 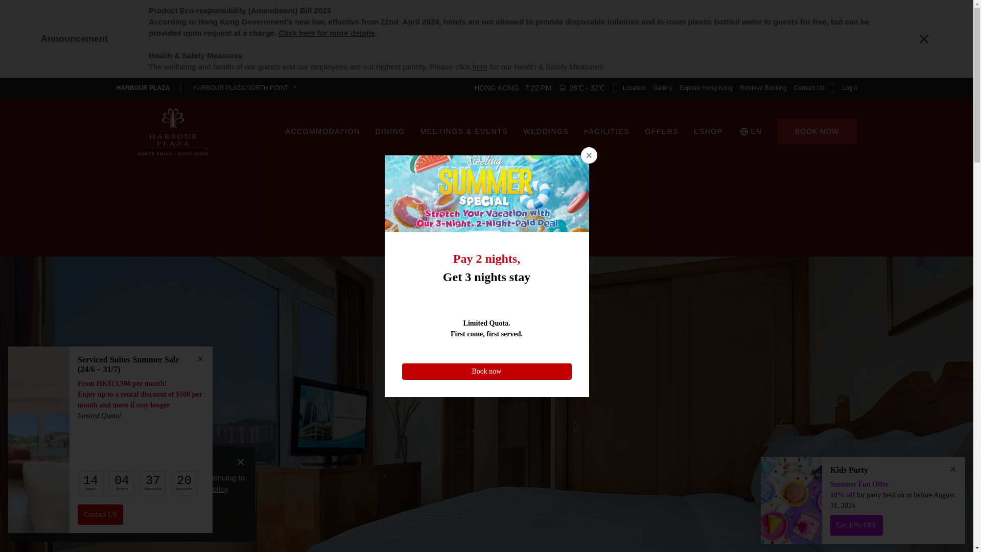 What do you see at coordinates (110, 445) in the screenshot?
I see `Overlay Message` at bounding box center [110, 445].